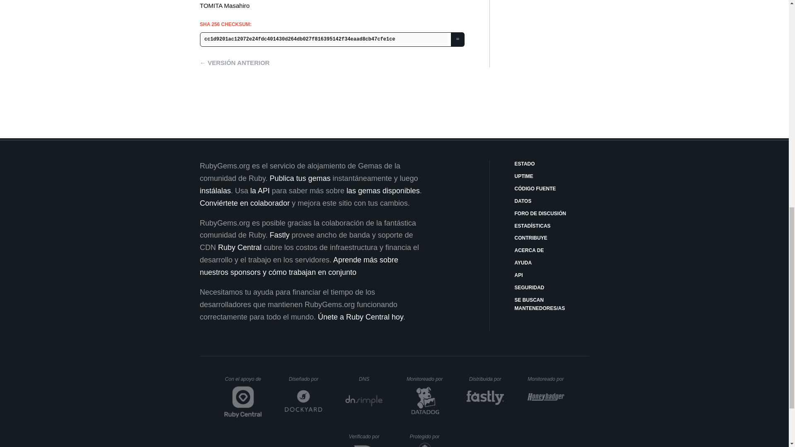 The height and width of the screenshot is (447, 795). Describe the element at coordinates (552, 164) in the screenshot. I see `ESTADO` at that location.